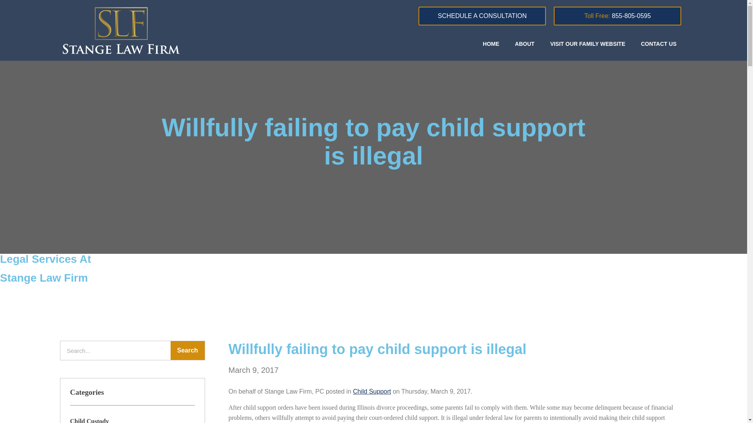 The width and height of the screenshot is (753, 423). Describe the element at coordinates (627, 275) in the screenshot. I see `Alternative Dispute Resolution` at that location.